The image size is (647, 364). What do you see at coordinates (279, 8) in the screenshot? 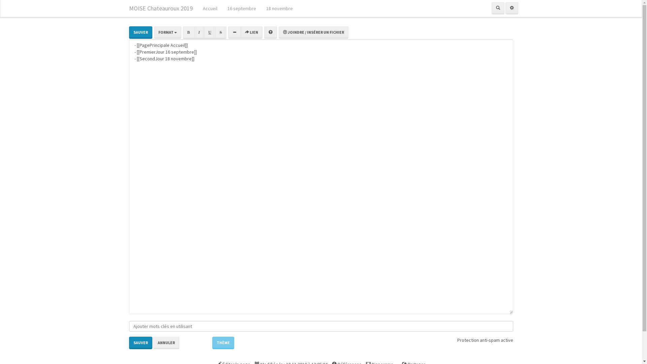
I see `18 novembre` at bounding box center [279, 8].